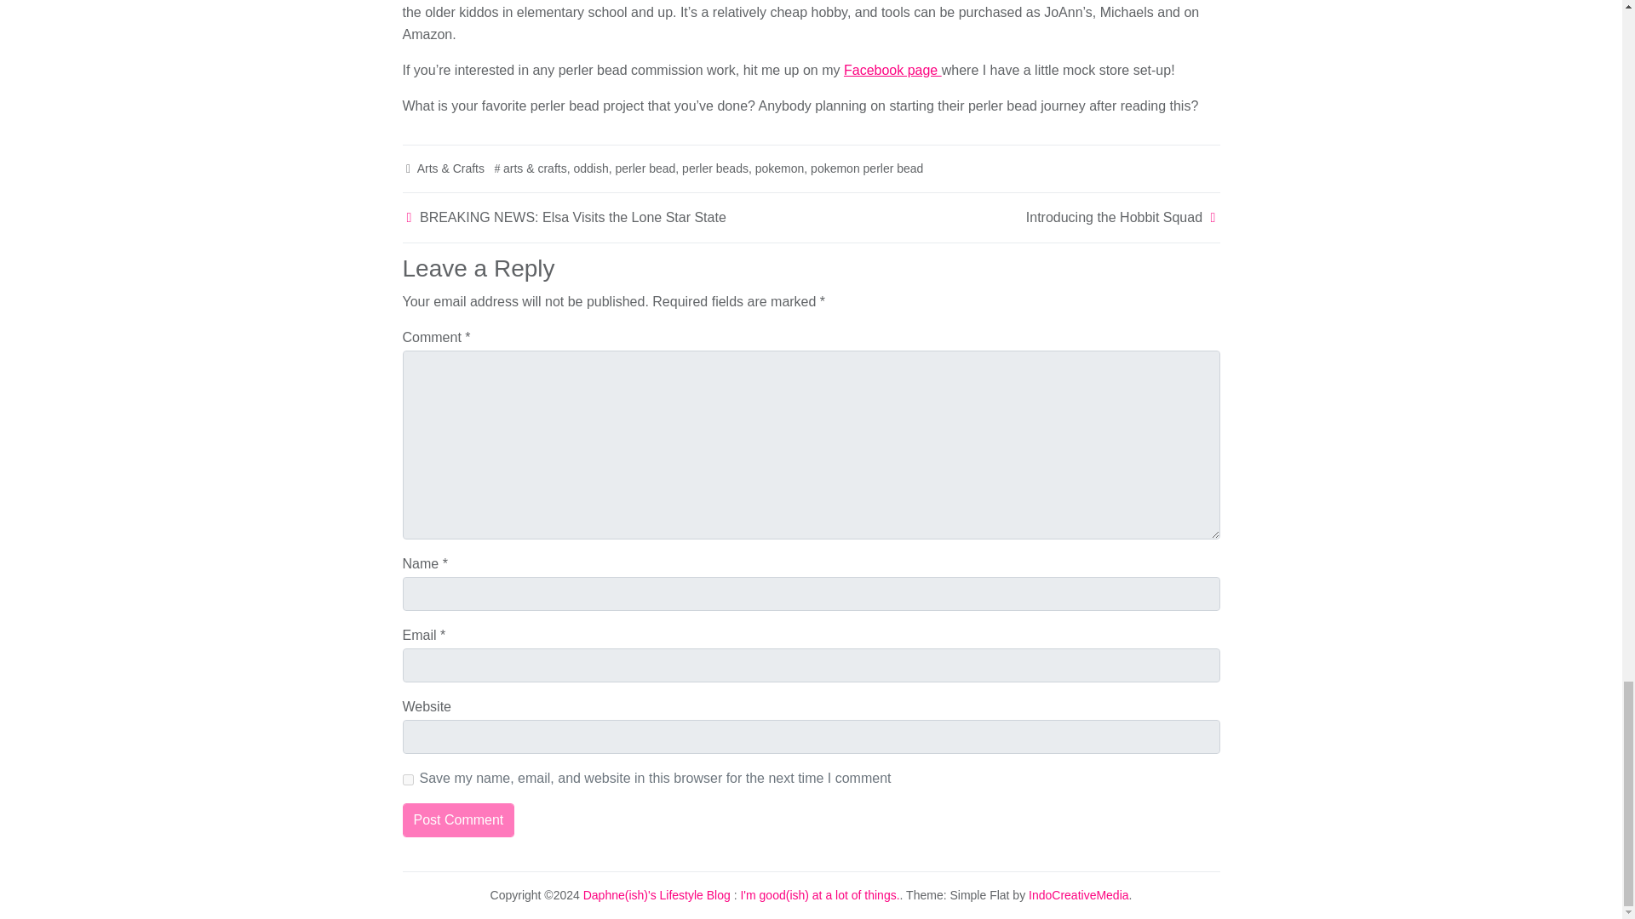 This screenshot has width=1635, height=919. Describe the element at coordinates (1078, 895) in the screenshot. I see `IndoCreativeMedia` at that location.